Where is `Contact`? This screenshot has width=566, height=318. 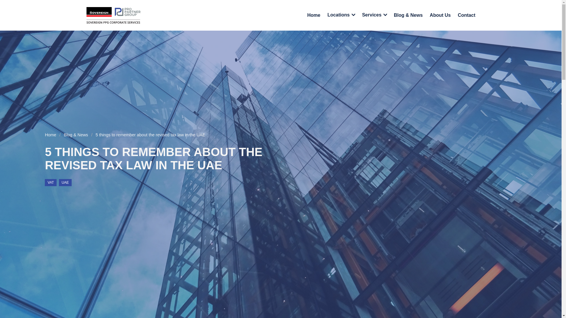
Contact is located at coordinates (466, 15).